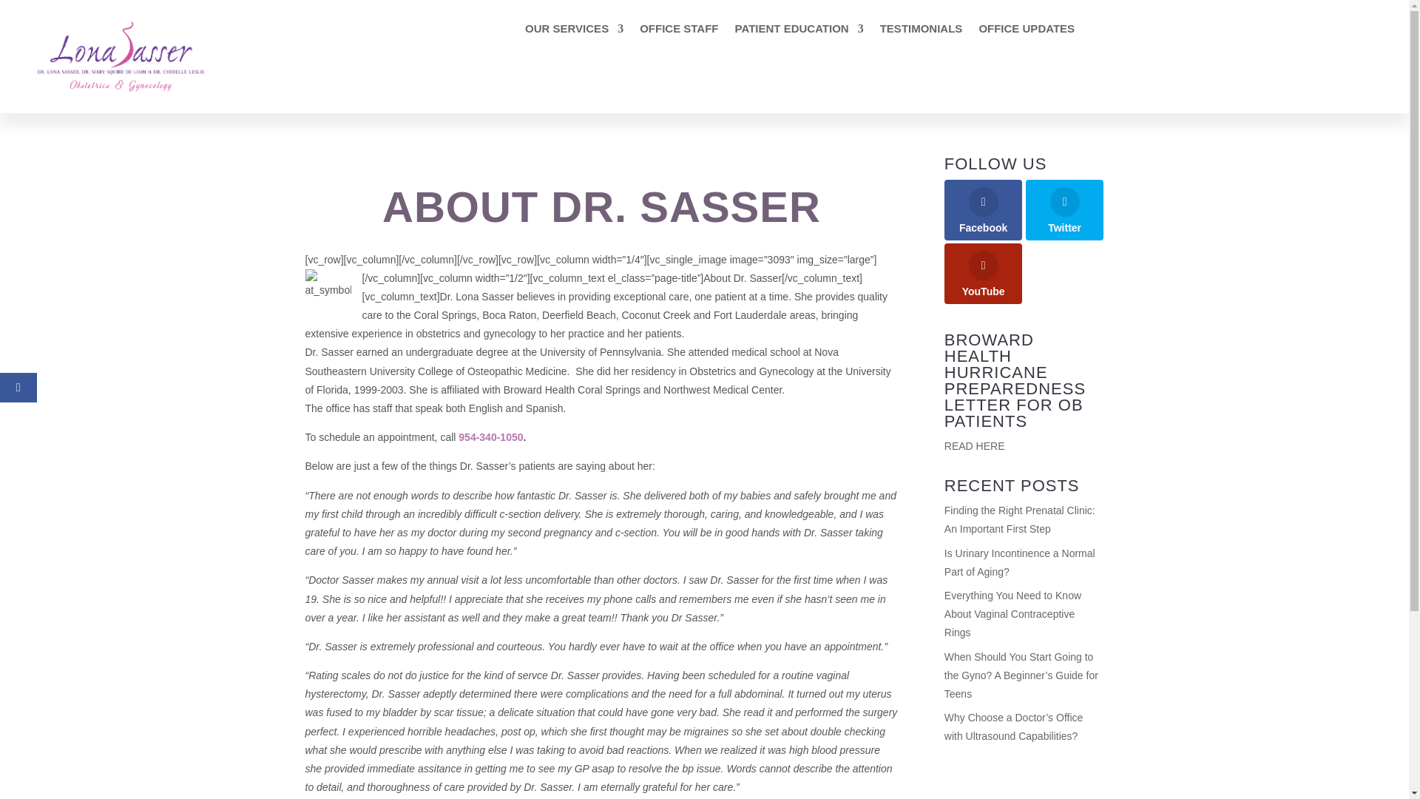  I want to click on Finding the Right Prenatal Clinic: An Important First Step, so click(1019, 519).